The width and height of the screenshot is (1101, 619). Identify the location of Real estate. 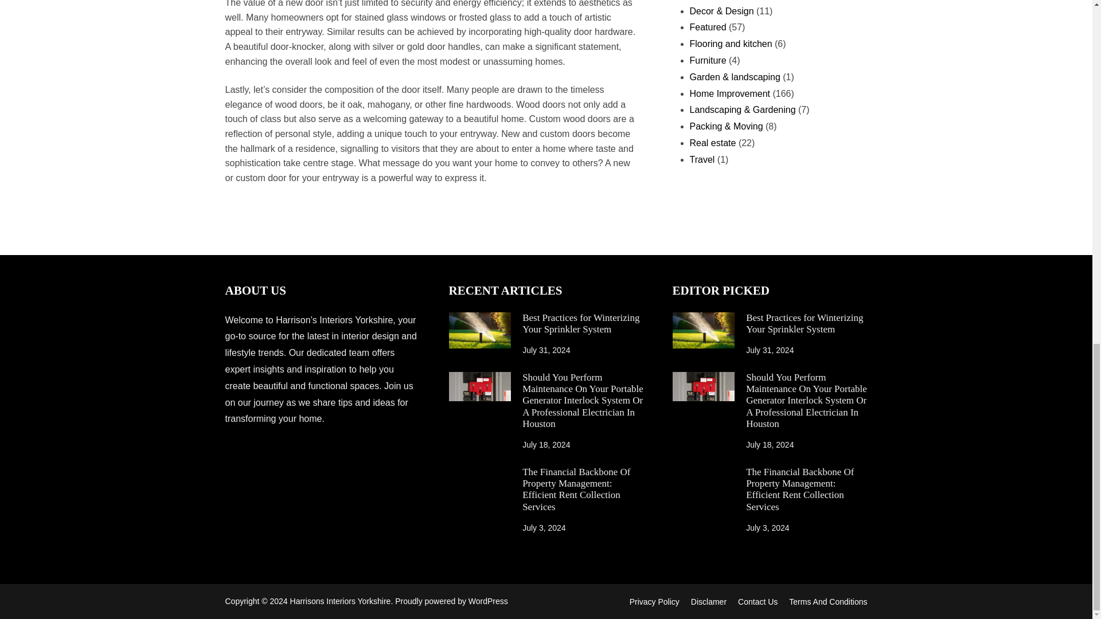
(712, 143).